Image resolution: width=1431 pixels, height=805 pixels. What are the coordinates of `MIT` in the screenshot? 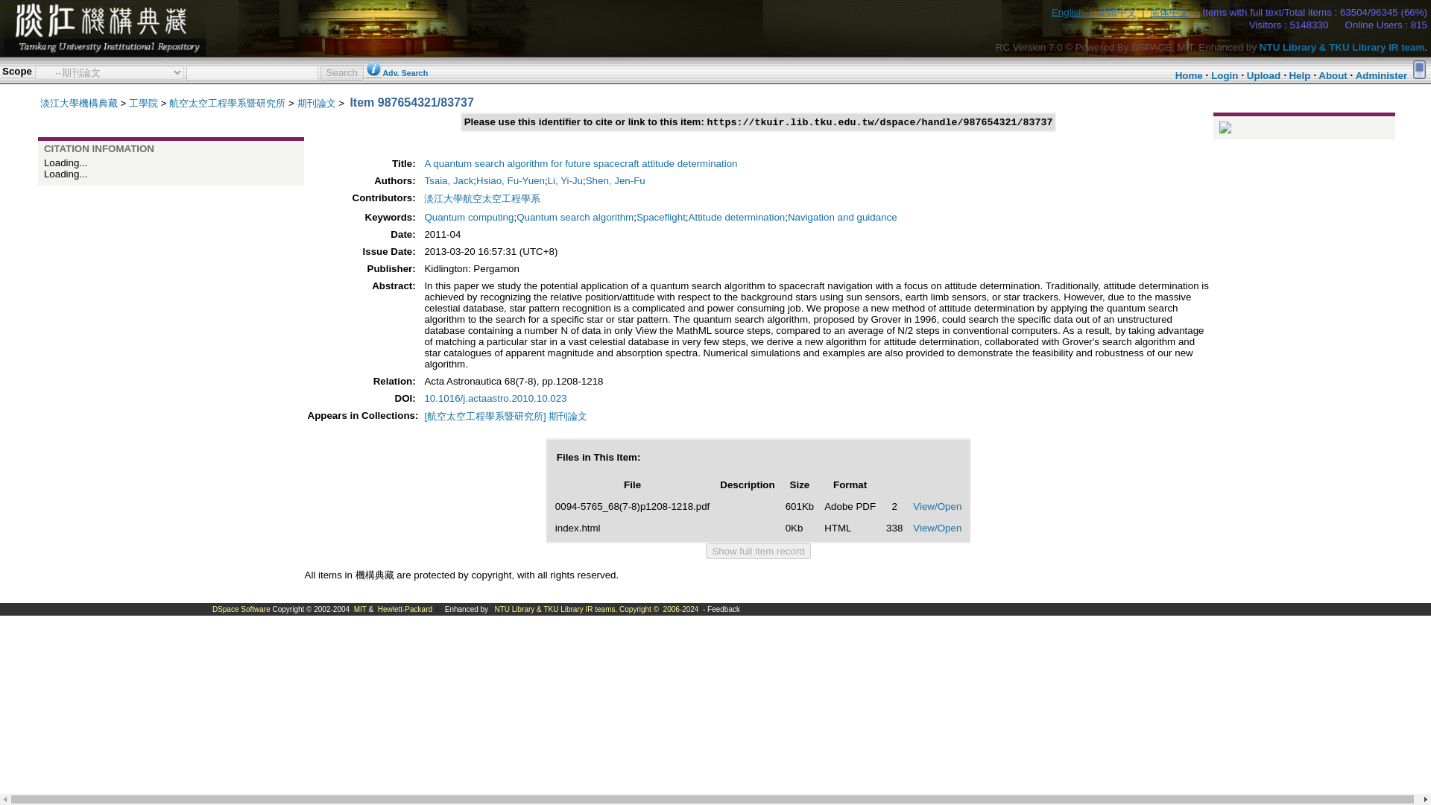 It's located at (359, 609).